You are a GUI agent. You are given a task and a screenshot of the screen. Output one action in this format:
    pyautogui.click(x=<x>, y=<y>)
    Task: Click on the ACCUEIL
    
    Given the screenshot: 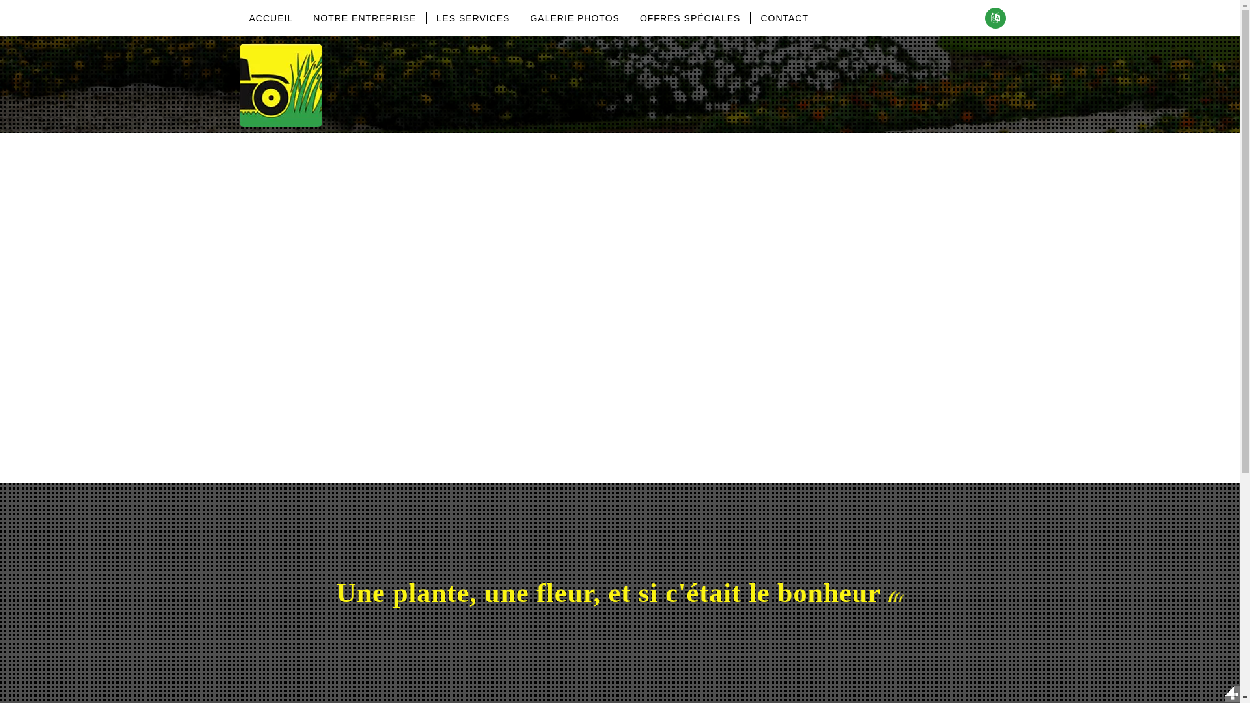 What is the action you would take?
    pyautogui.click(x=271, y=18)
    